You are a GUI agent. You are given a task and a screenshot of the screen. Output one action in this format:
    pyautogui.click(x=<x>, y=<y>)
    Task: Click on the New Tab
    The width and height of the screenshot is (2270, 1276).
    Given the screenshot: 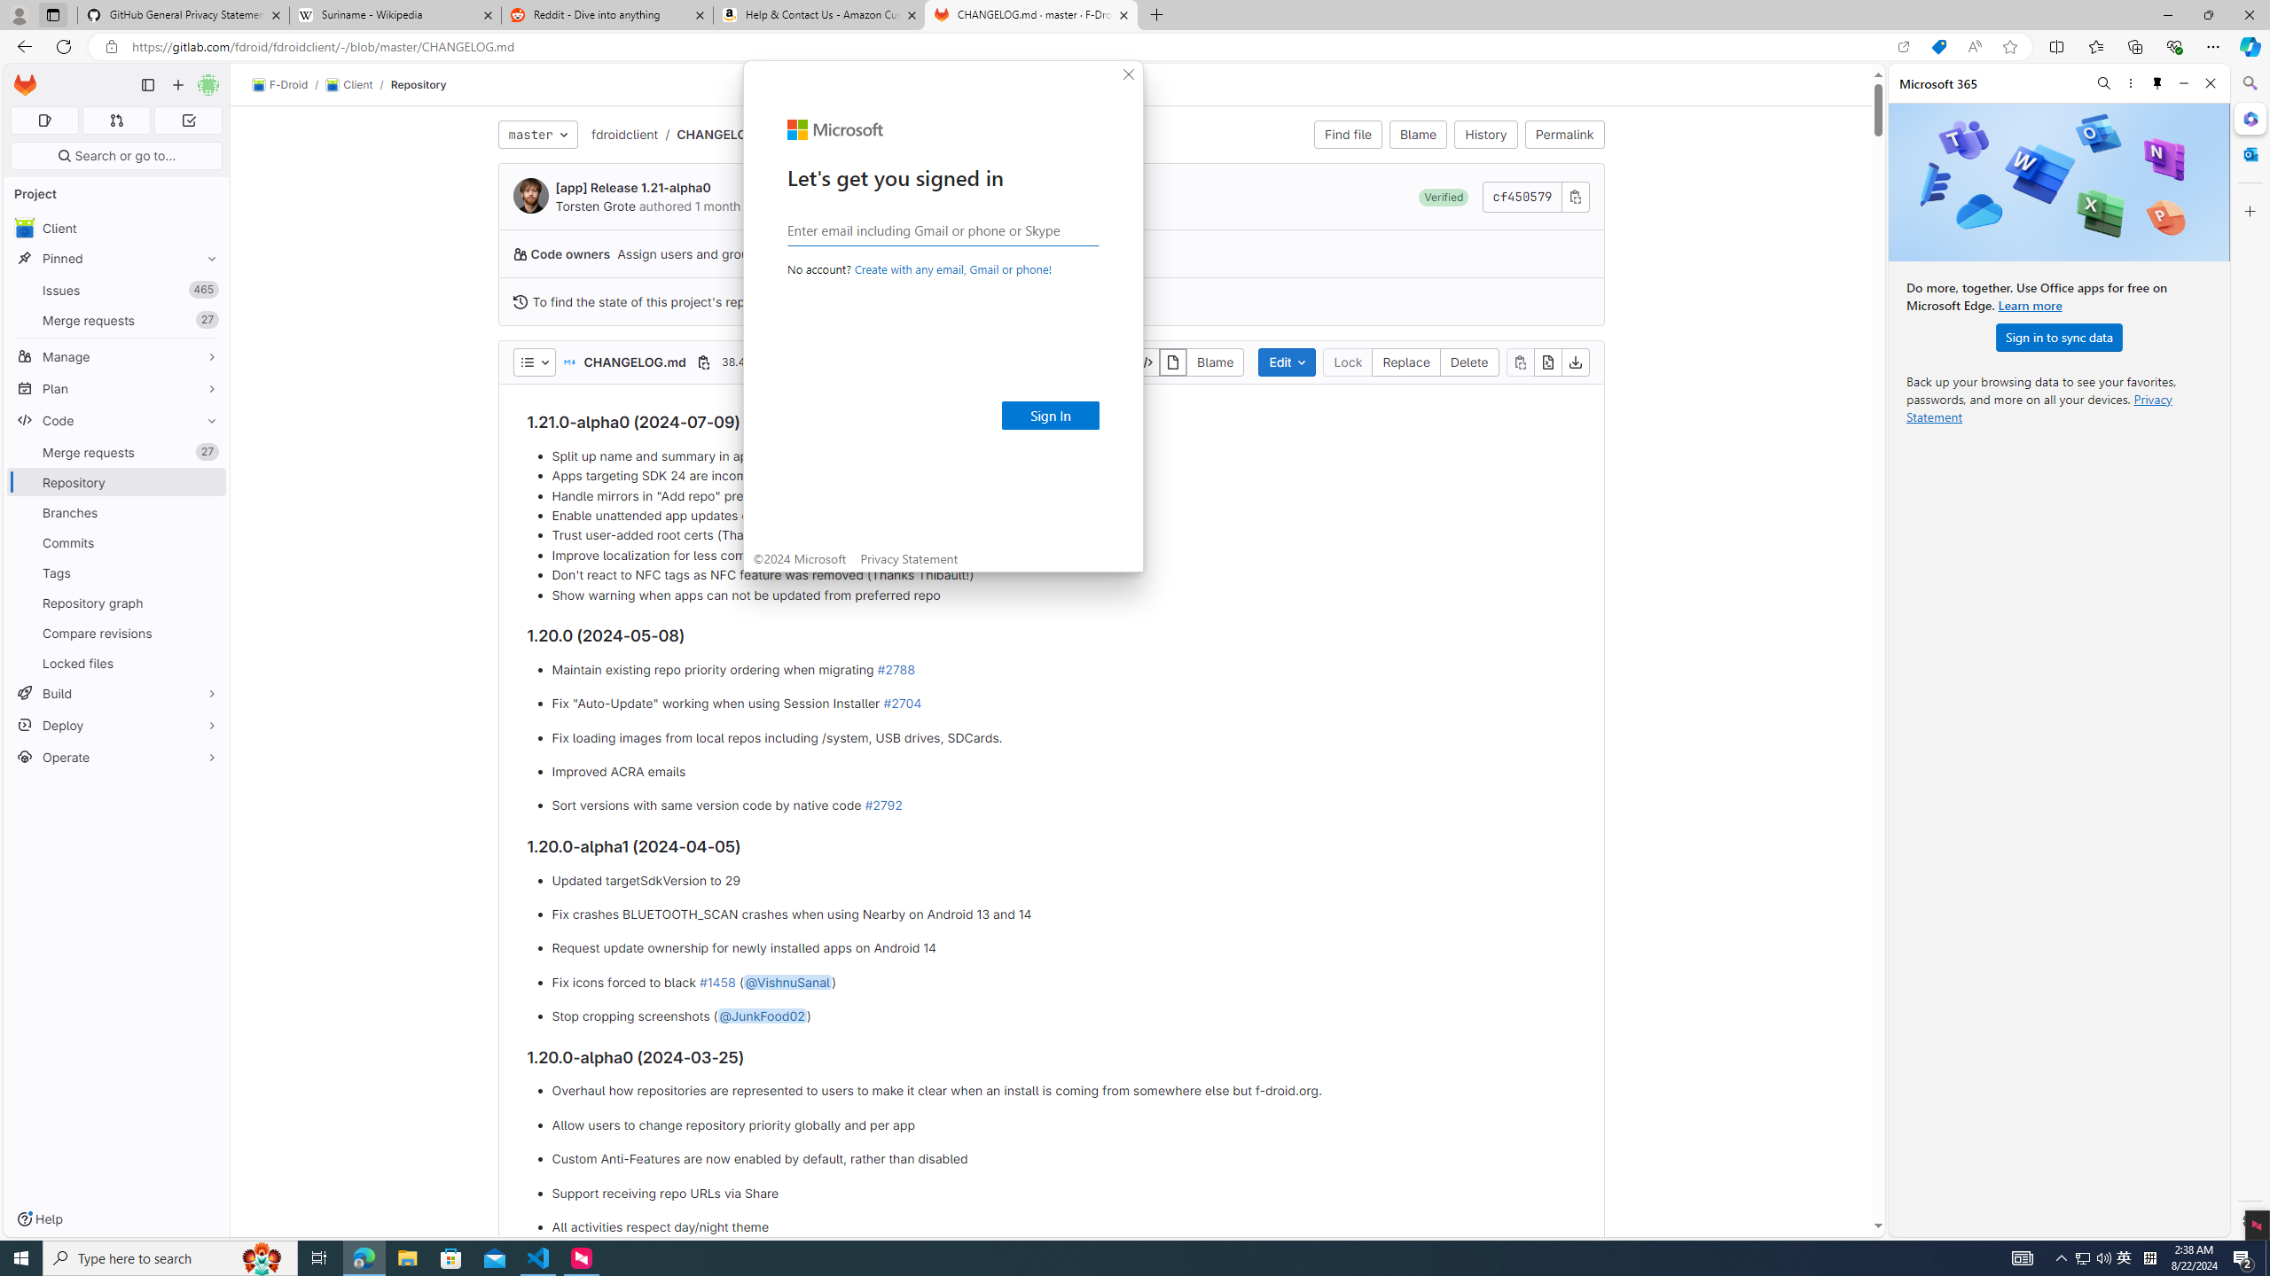 What is the action you would take?
    pyautogui.click(x=1156, y=15)
    